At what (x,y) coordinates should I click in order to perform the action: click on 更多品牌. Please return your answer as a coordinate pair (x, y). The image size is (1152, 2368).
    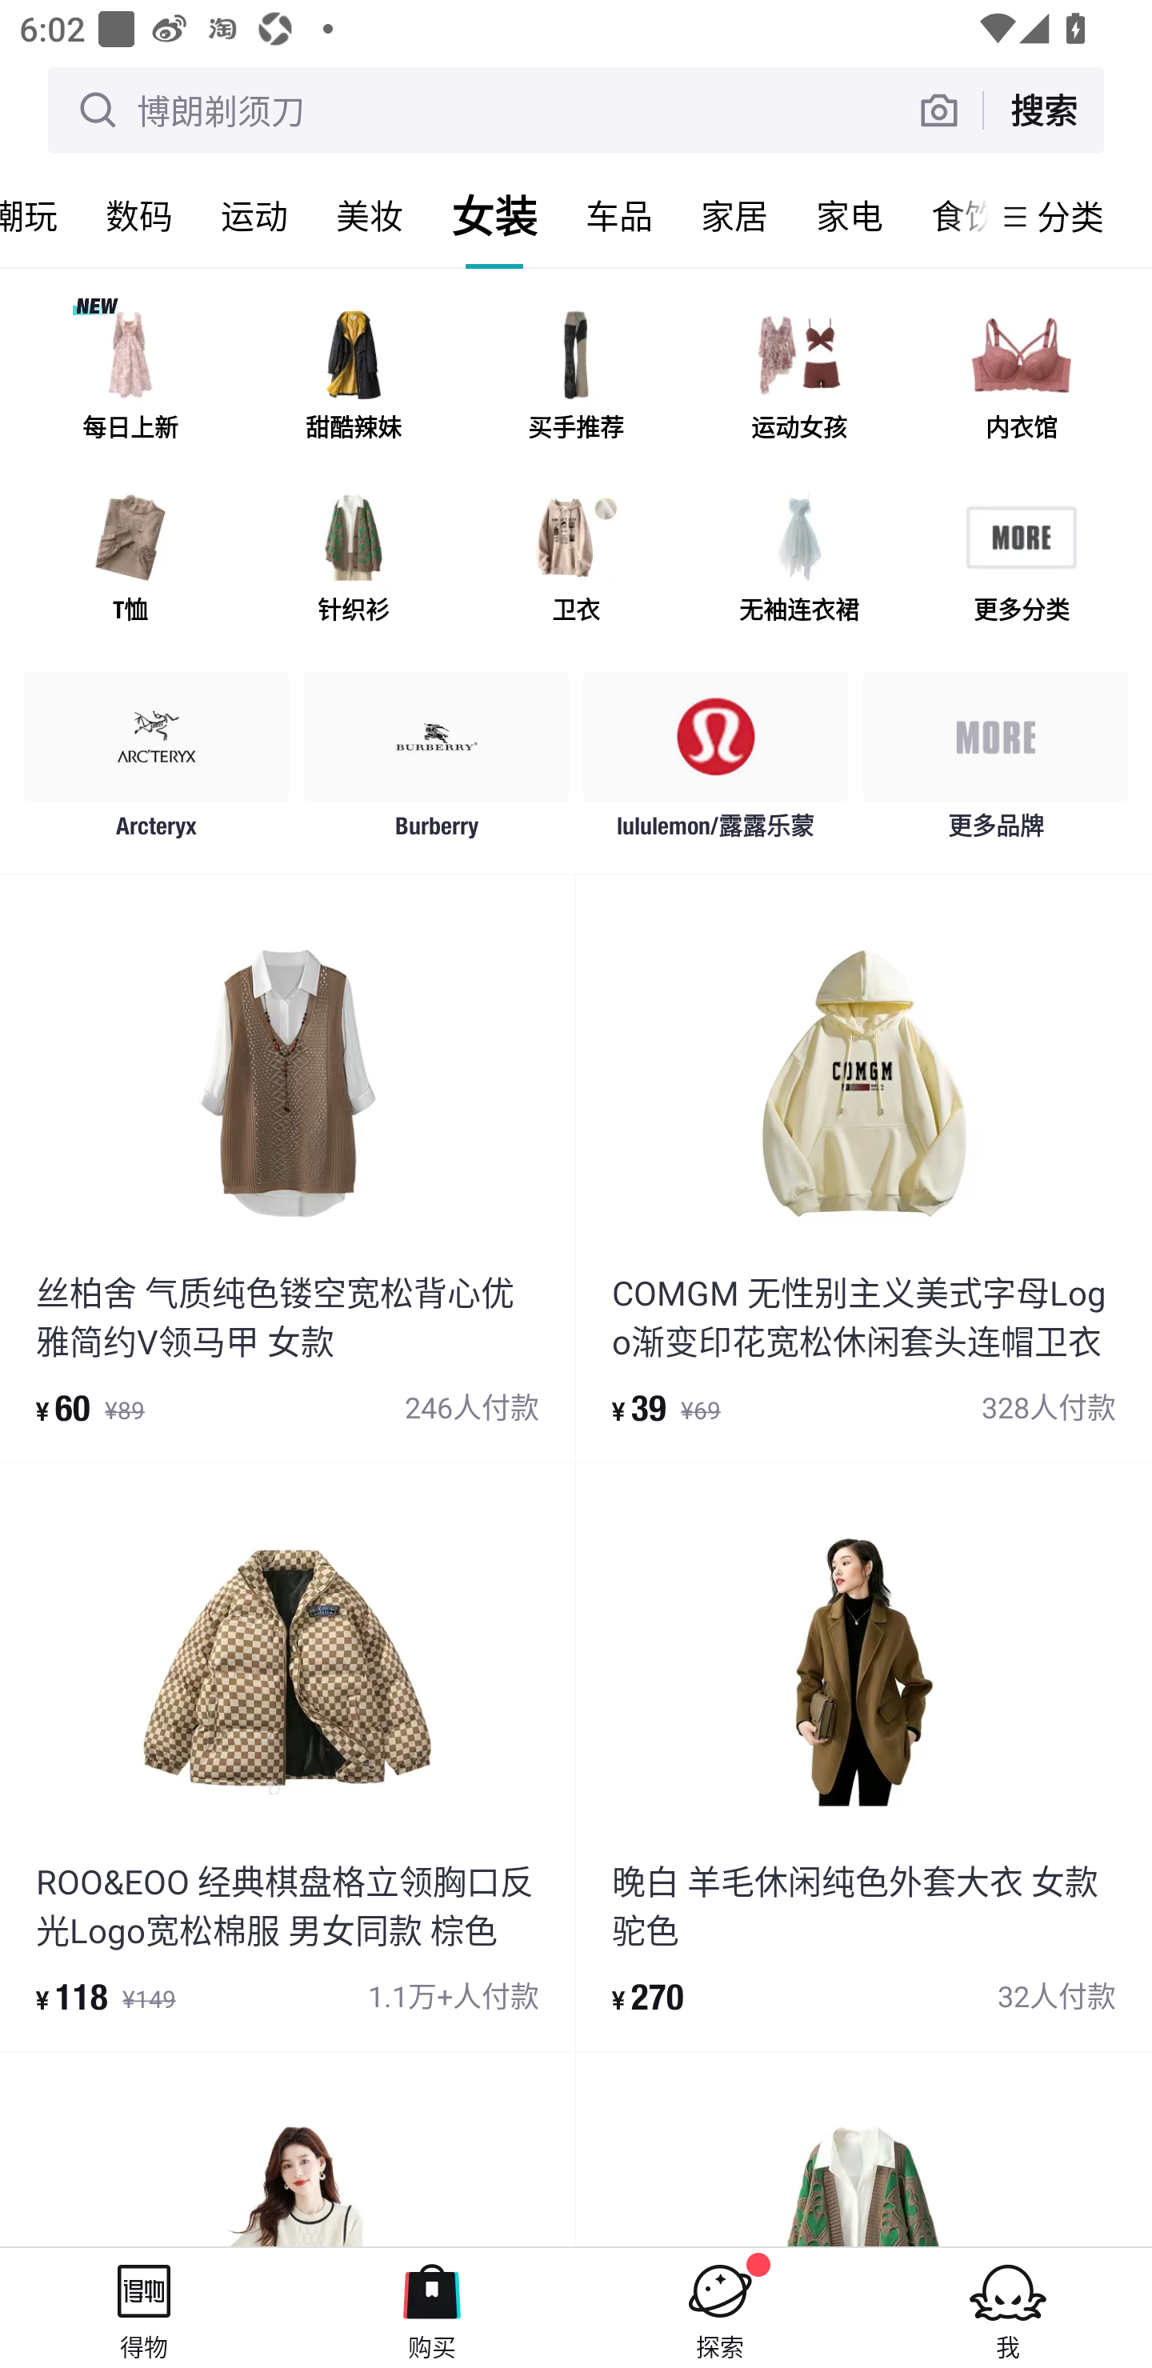
    Looking at the image, I should click on (995, 763).